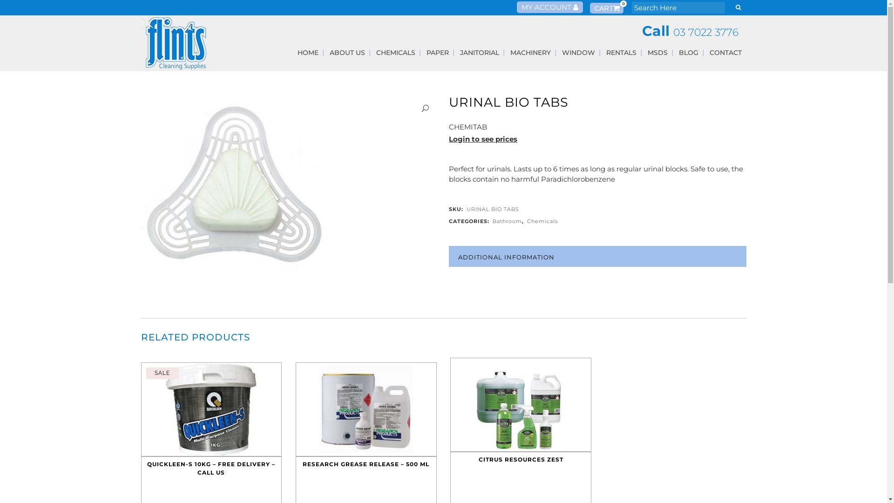 The height and width of the screenshot is (503, 894). What do you see at coordinates (307, 53) in the screenshot?
I see `HOME` at bounding box center [307, 53].